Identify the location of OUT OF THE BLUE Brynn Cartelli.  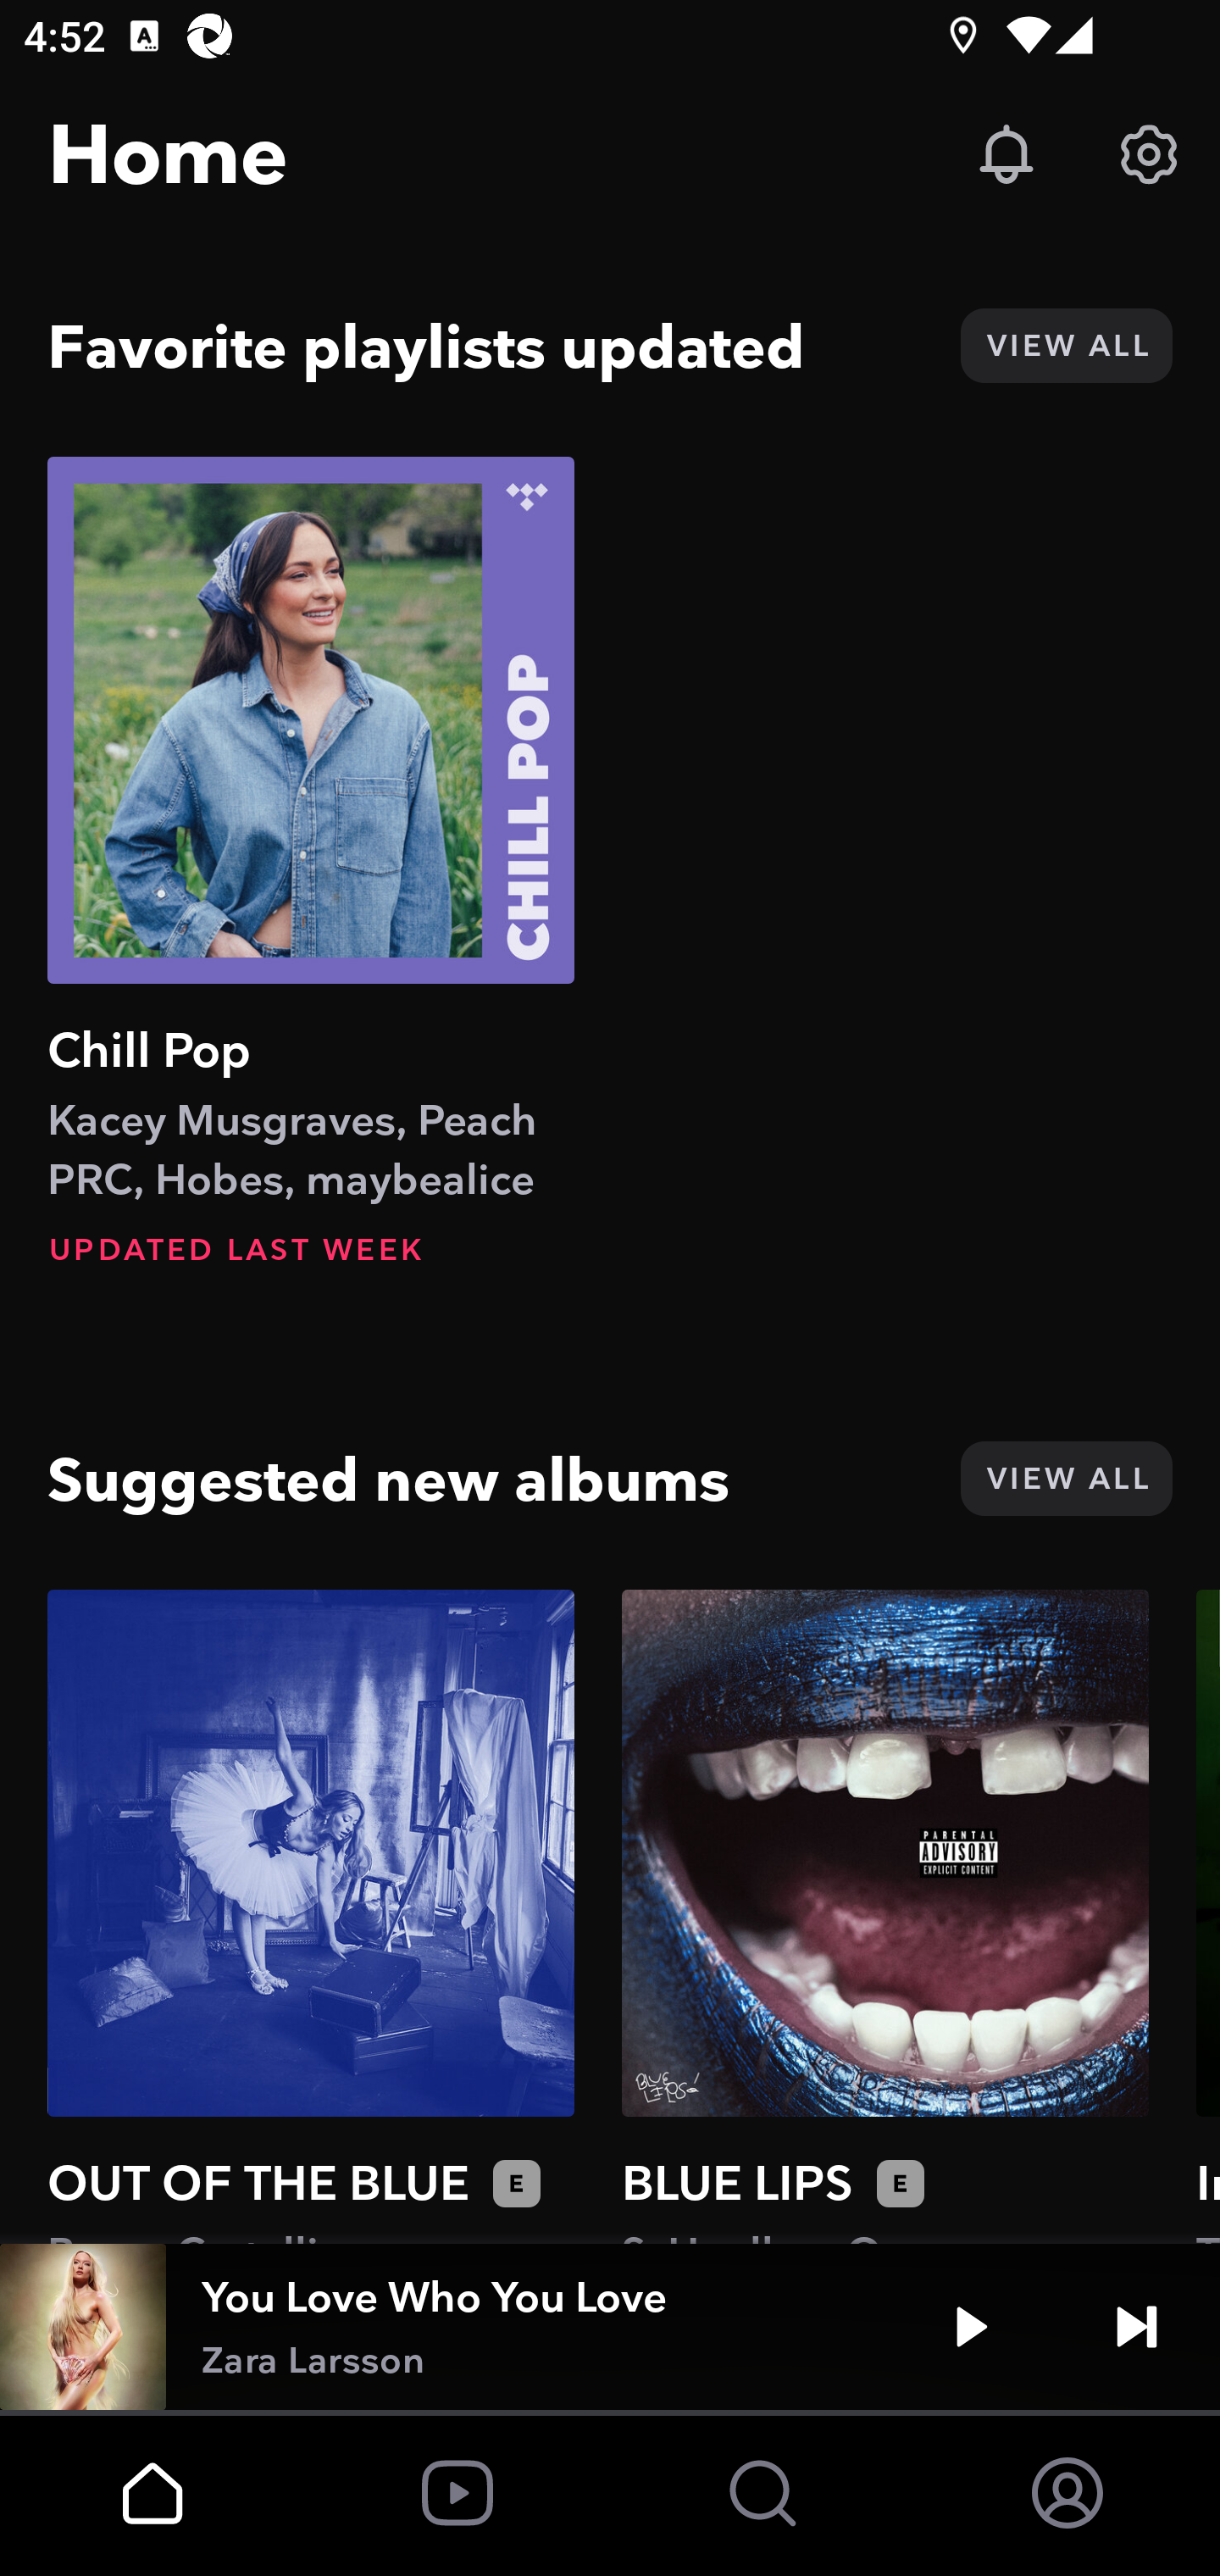
(311, 1916).